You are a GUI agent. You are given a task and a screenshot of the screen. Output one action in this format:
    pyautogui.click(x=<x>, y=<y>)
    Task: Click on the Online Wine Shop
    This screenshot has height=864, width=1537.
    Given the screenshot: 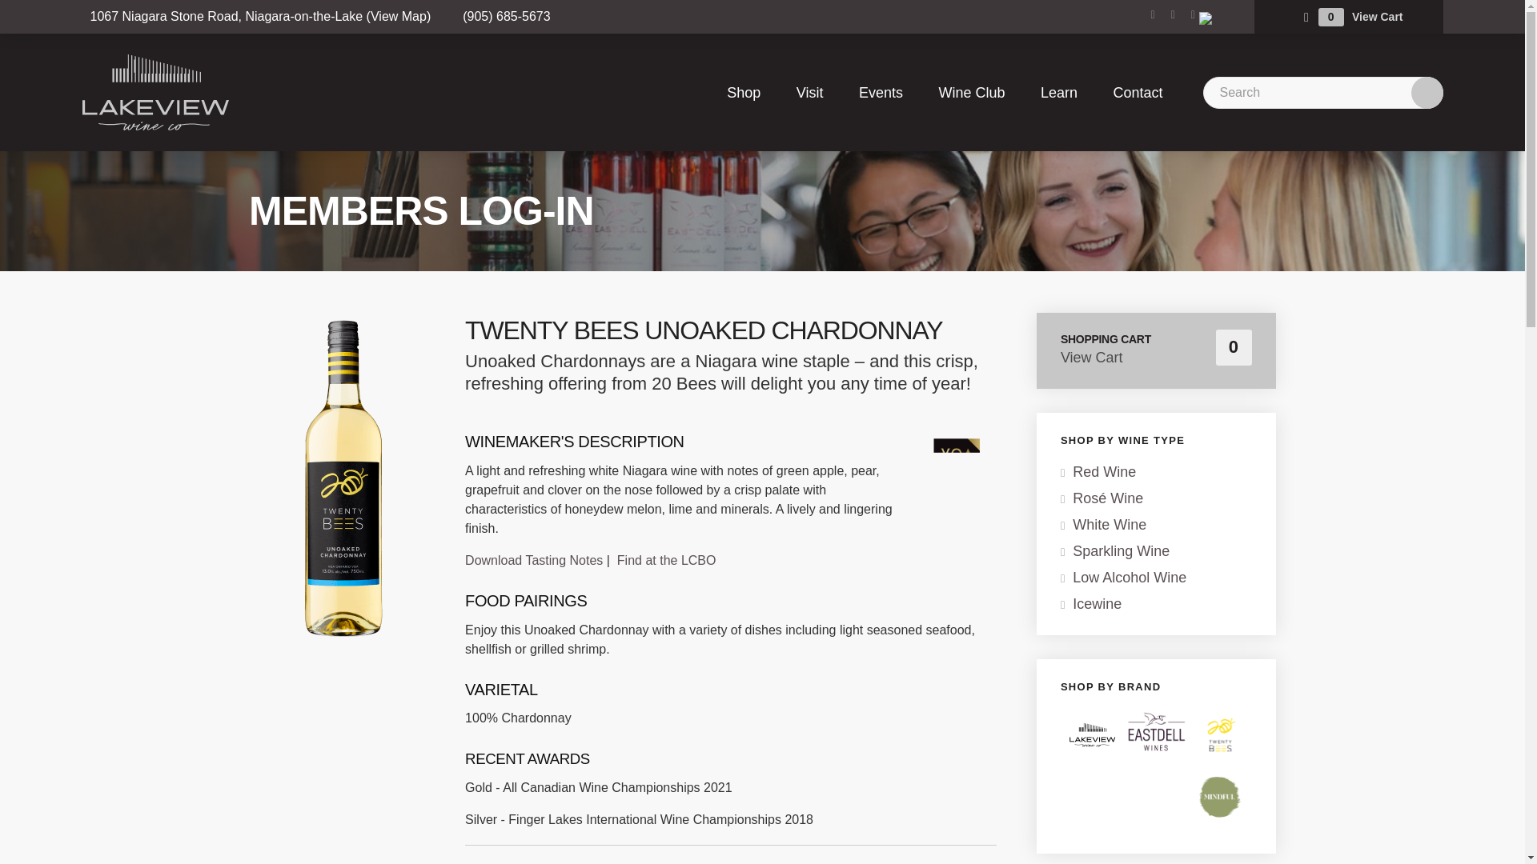 What is the action you would take?
    pyautogui.click(x=751, y=93)
    